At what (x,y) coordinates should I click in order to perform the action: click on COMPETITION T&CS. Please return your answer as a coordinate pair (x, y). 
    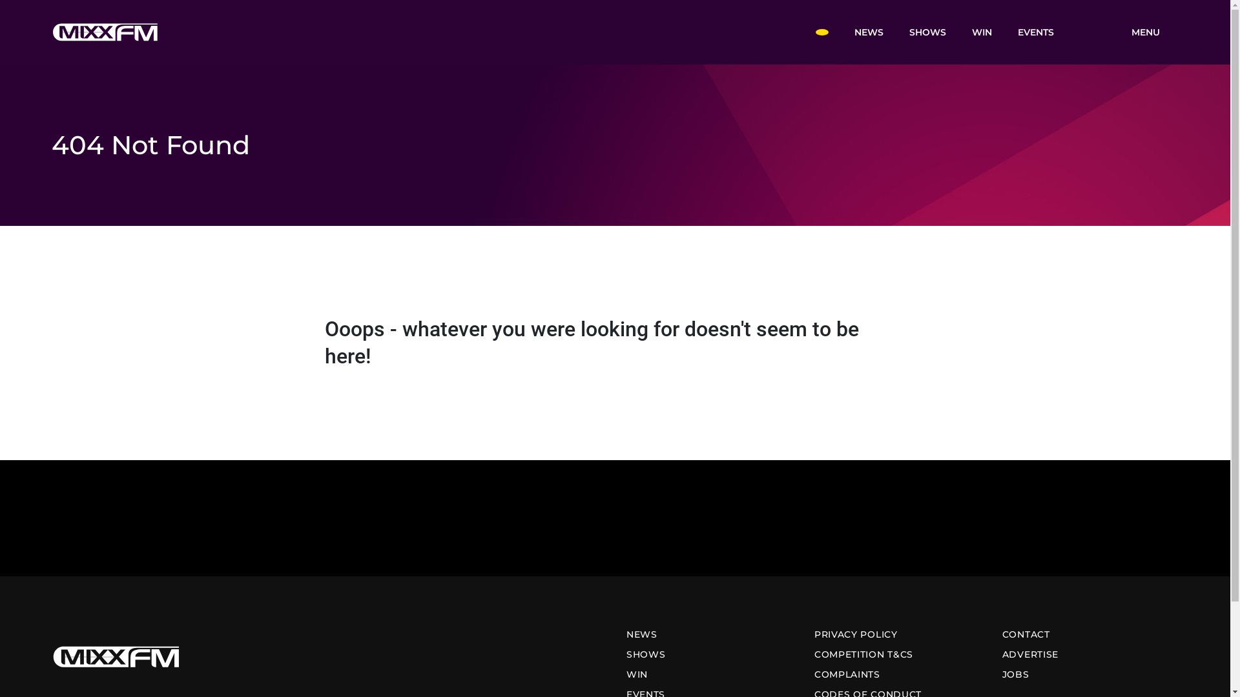
    Looking at the image, I should click on (864, 654).